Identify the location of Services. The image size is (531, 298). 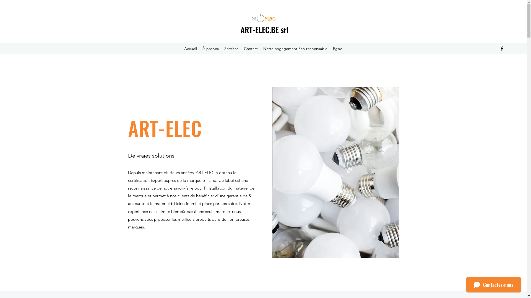
(231, 48).